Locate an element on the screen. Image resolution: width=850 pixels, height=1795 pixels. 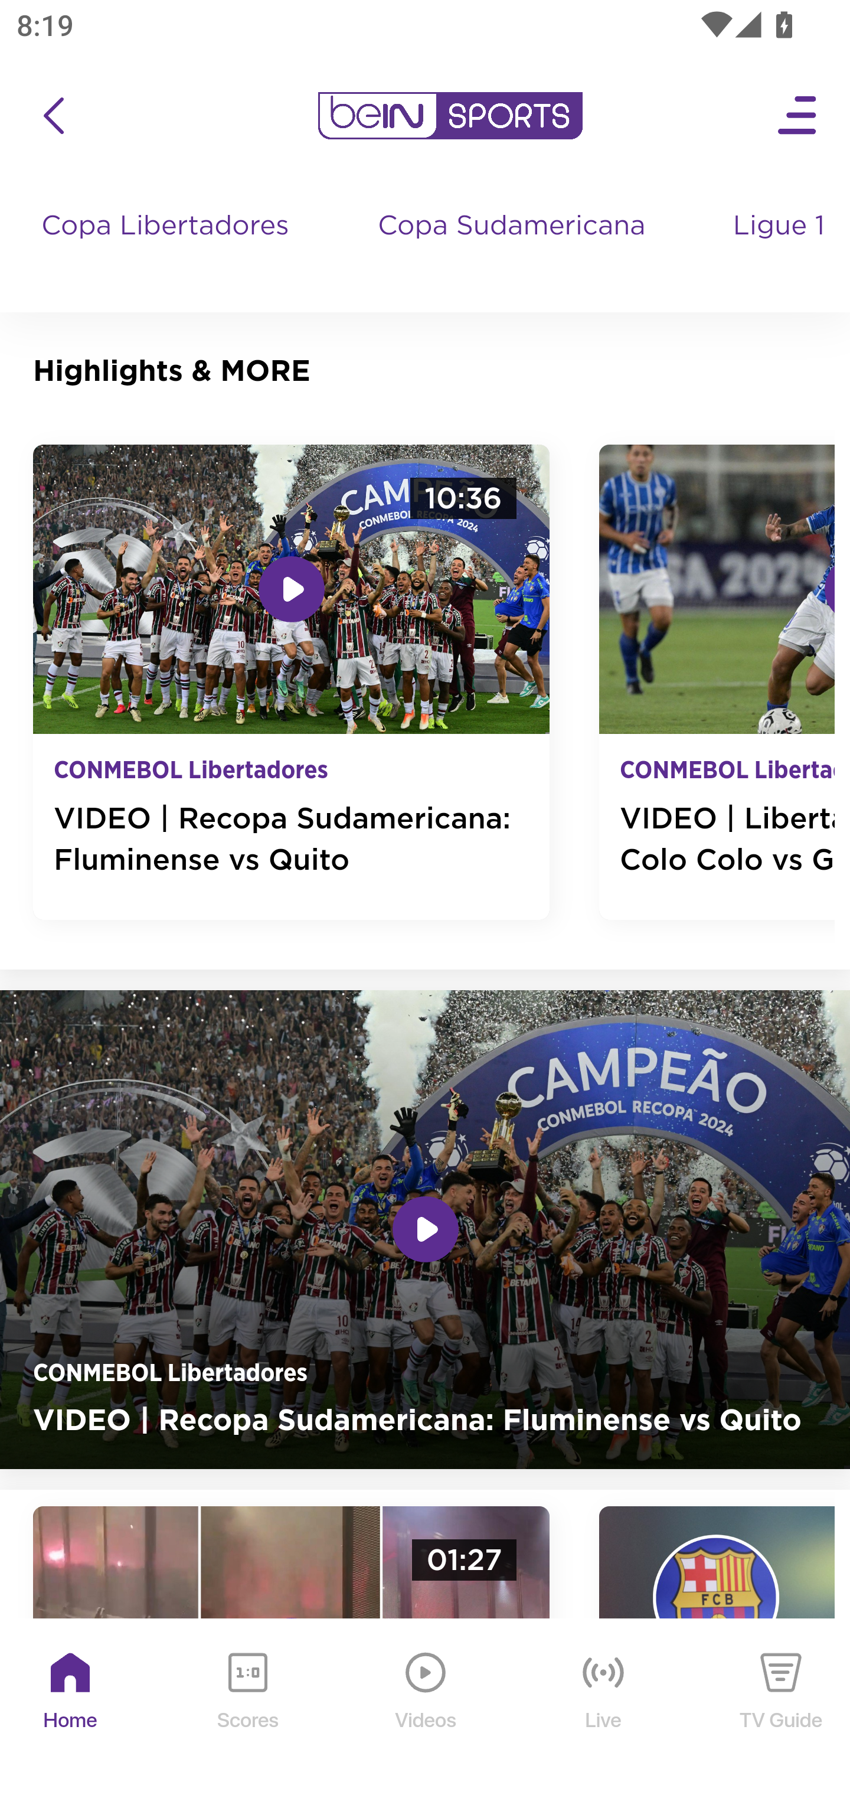
TV Guide TV Guide Icon TV Guide is located at coordinates (782, 1708).